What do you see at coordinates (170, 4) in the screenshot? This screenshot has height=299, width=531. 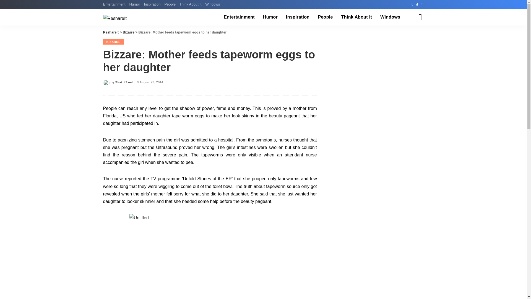 I see `People` at bounding box center [170, 4].